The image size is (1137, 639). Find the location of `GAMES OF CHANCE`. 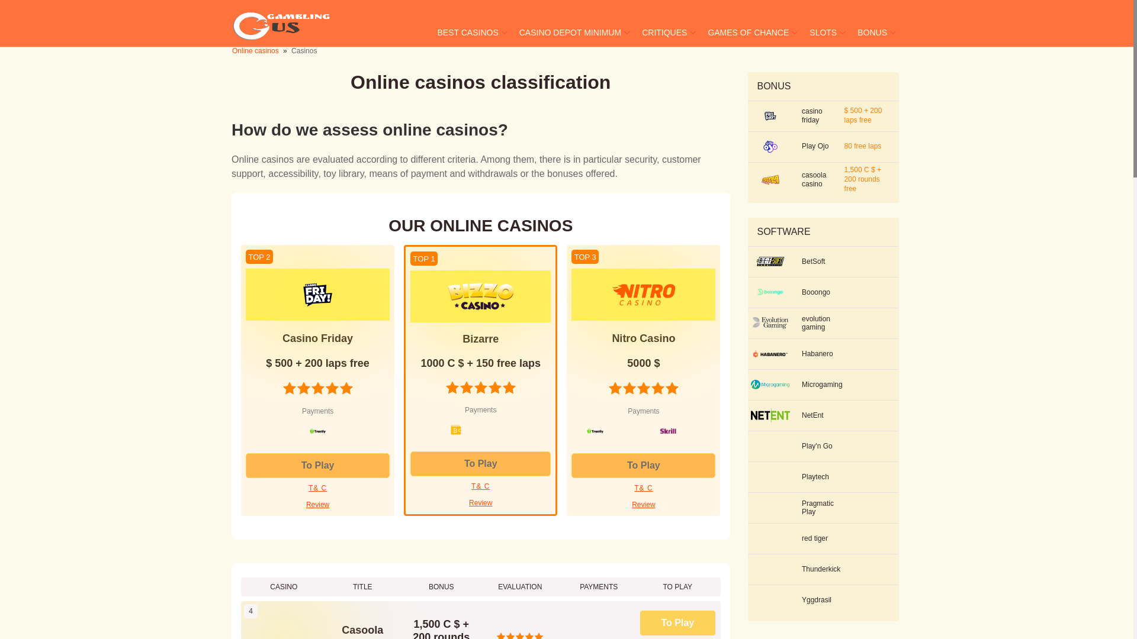

GAMES OF CHANCE is located at coordinates (748, 32).